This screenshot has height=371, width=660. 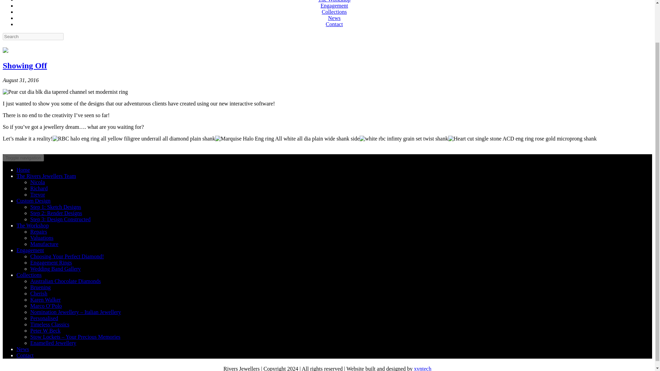 What do you see at coordinates (56, 207) in the screenshot?
I see `Step 1: Sketch Designs` at bounding box center [56, 207].